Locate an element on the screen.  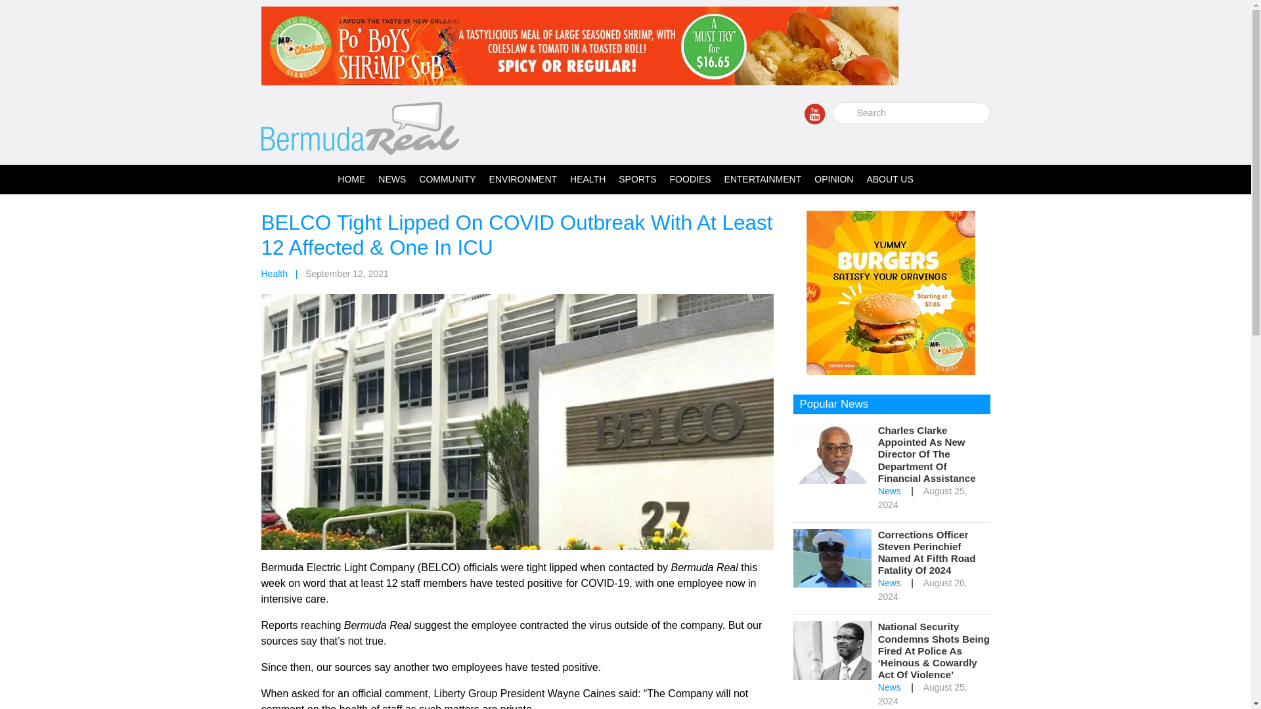
ENTERTAINMENT is located at coordinates (763, 179).